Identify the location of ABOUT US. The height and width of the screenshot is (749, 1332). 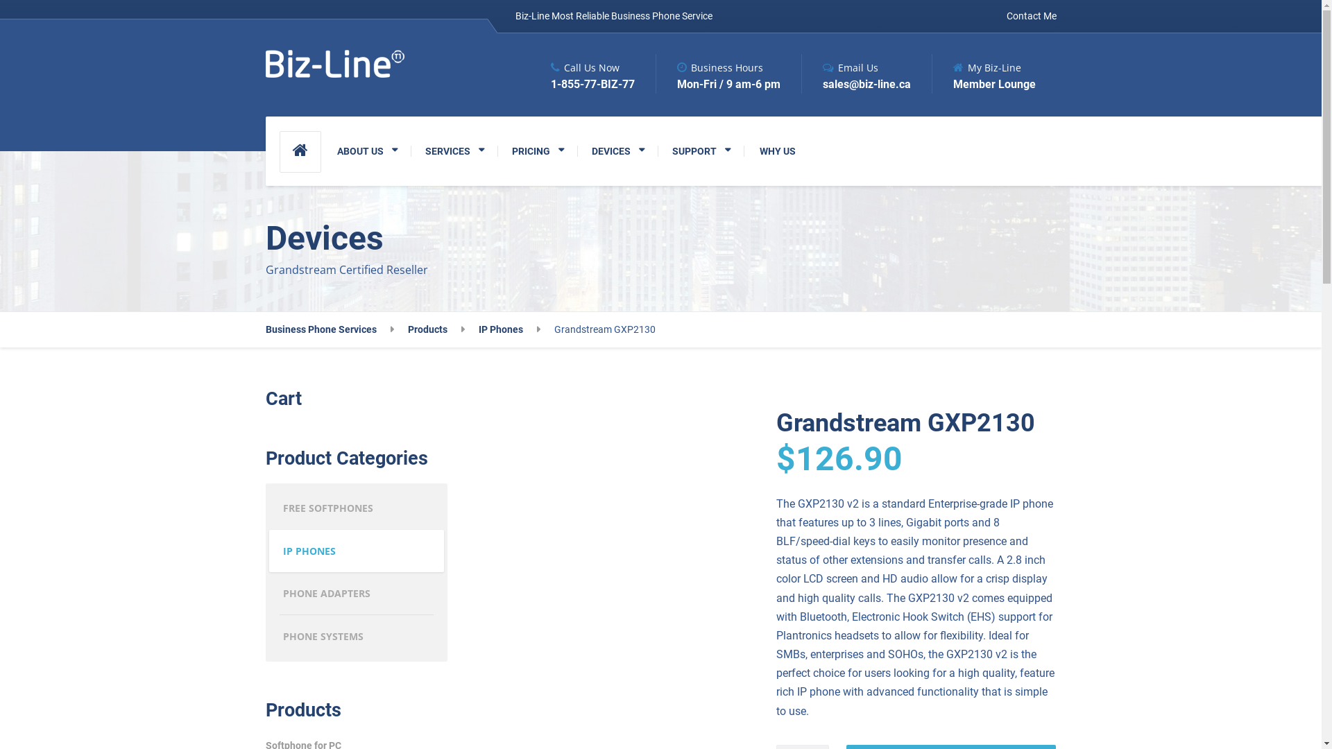
(368, 151).